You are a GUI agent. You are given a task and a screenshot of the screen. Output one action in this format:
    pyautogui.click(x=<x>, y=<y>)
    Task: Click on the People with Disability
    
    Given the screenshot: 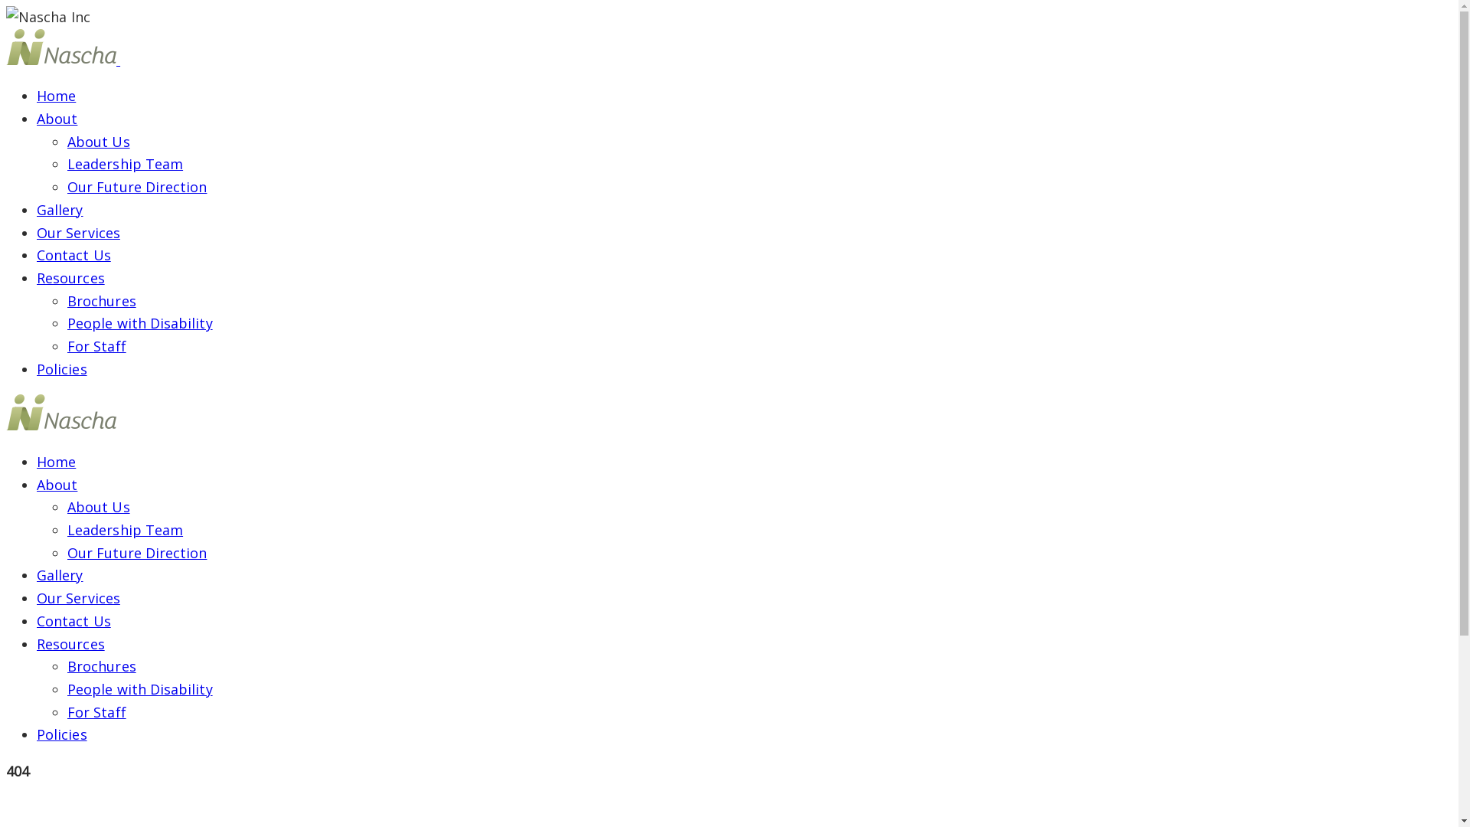 What is the action you would take?
    pyautogui.click(x=140, y=323)
    